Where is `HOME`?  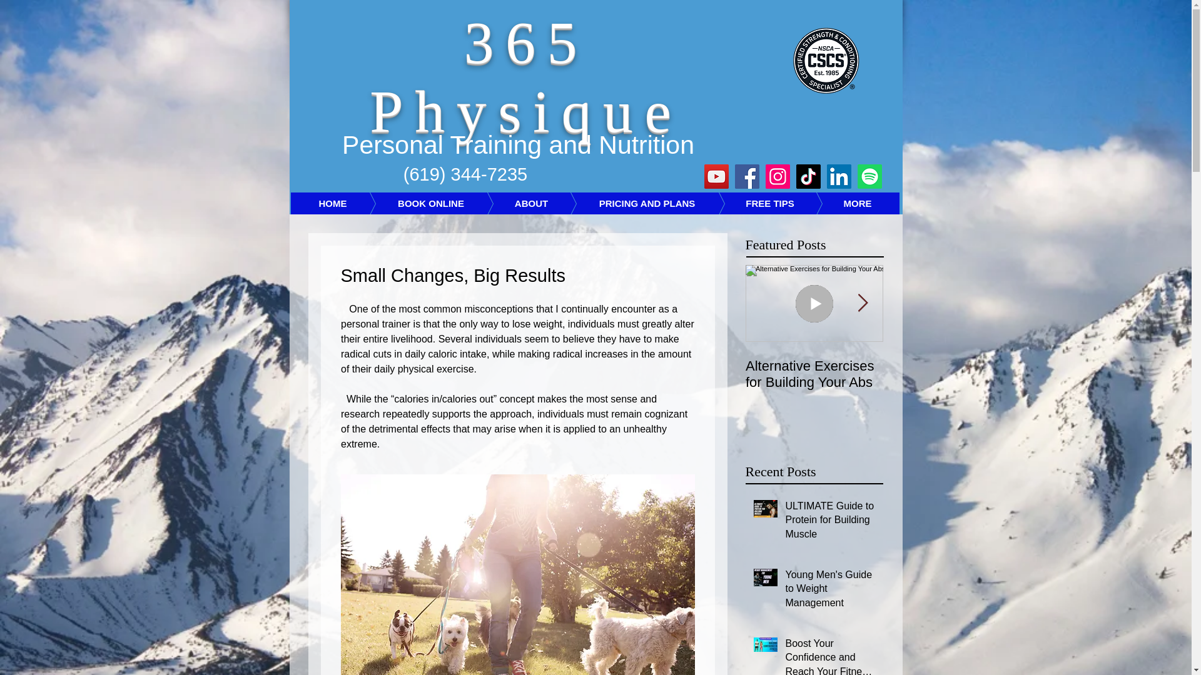
HOME is located at coordinates (333, 203).